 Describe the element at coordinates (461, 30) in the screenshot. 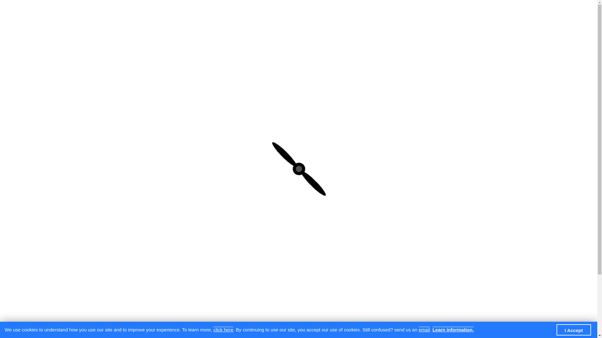

I see `WHO WE ARE` at that location.